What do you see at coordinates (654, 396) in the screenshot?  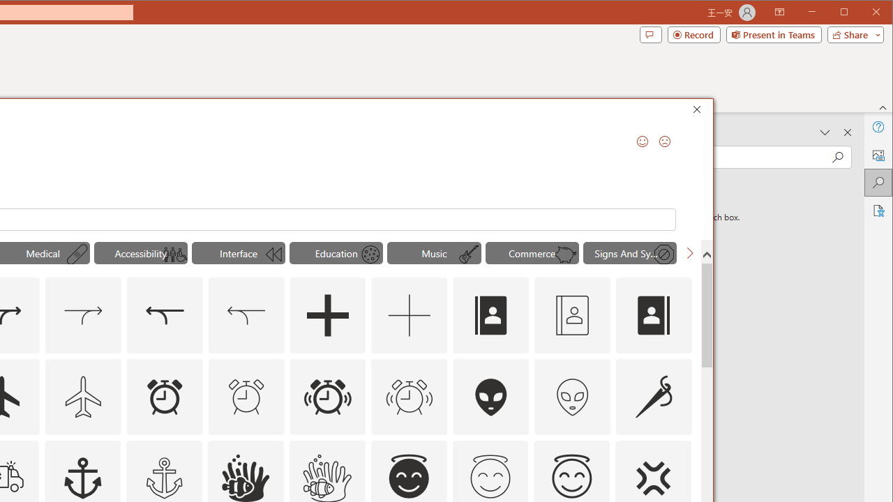 I see `AutomationID: Icons_AlterationsTailoring` at bounding box center [654, 396].